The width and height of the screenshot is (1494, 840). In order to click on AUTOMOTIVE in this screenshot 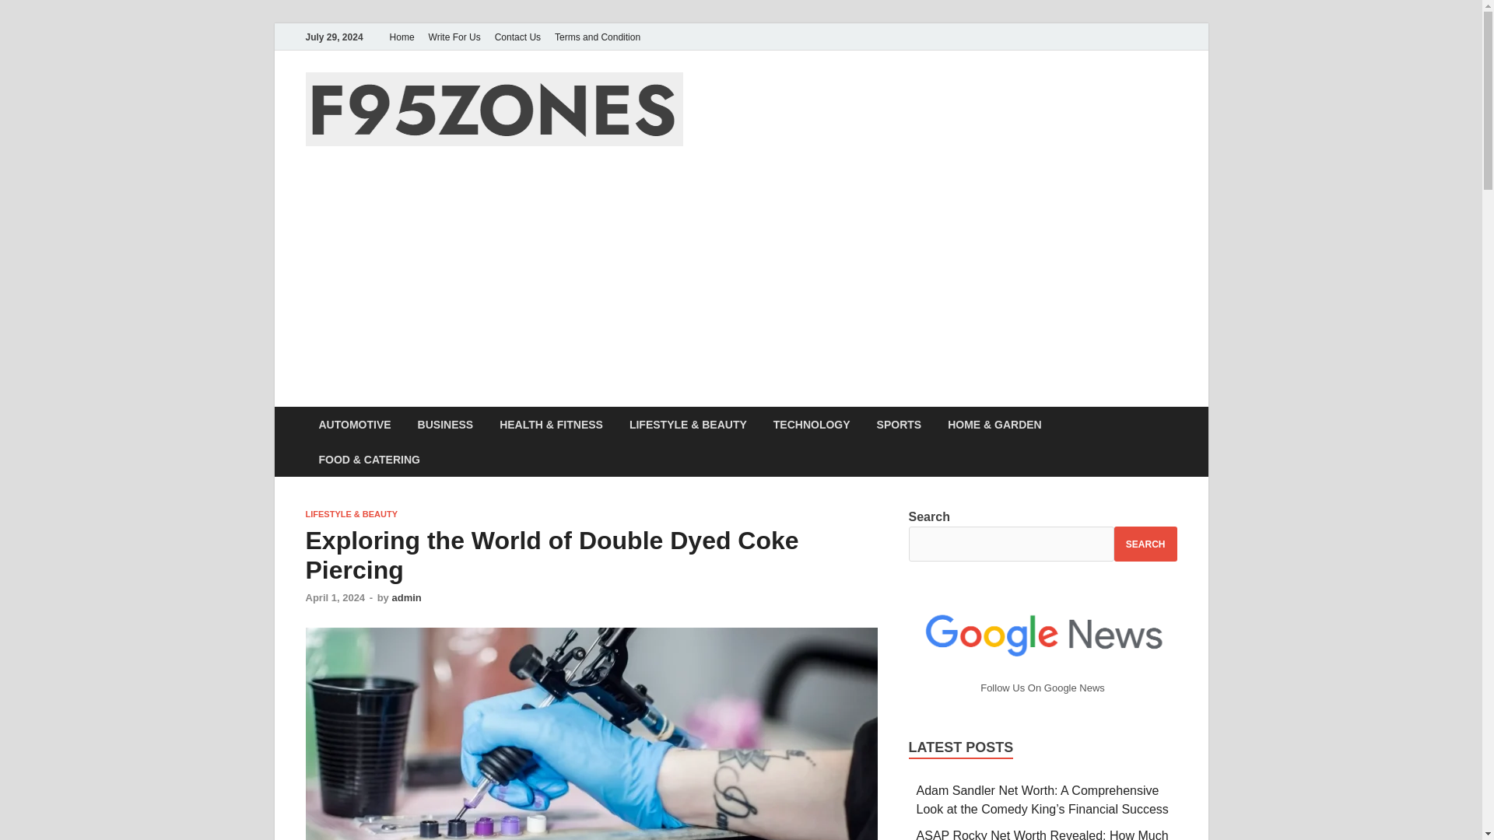, I will do `click(353, 424)`.